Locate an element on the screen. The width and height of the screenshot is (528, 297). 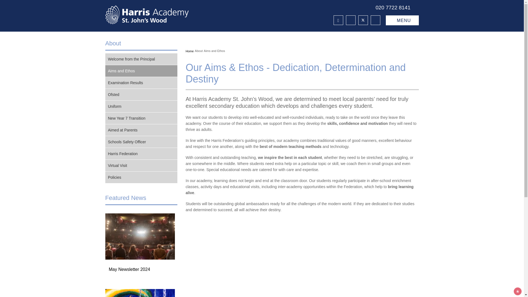
Harris Federation is located at coordinates (338, 20).